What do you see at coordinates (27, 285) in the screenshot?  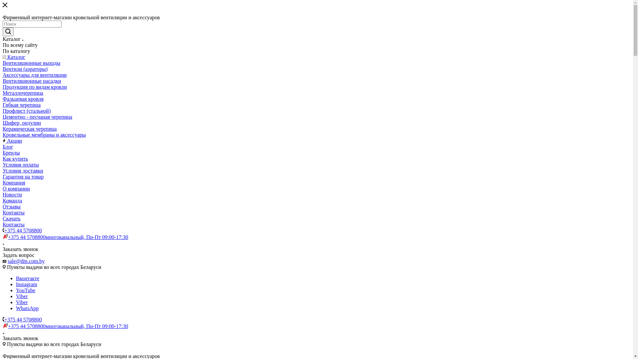 I see `Instagram` at bounding box center [27, 285].